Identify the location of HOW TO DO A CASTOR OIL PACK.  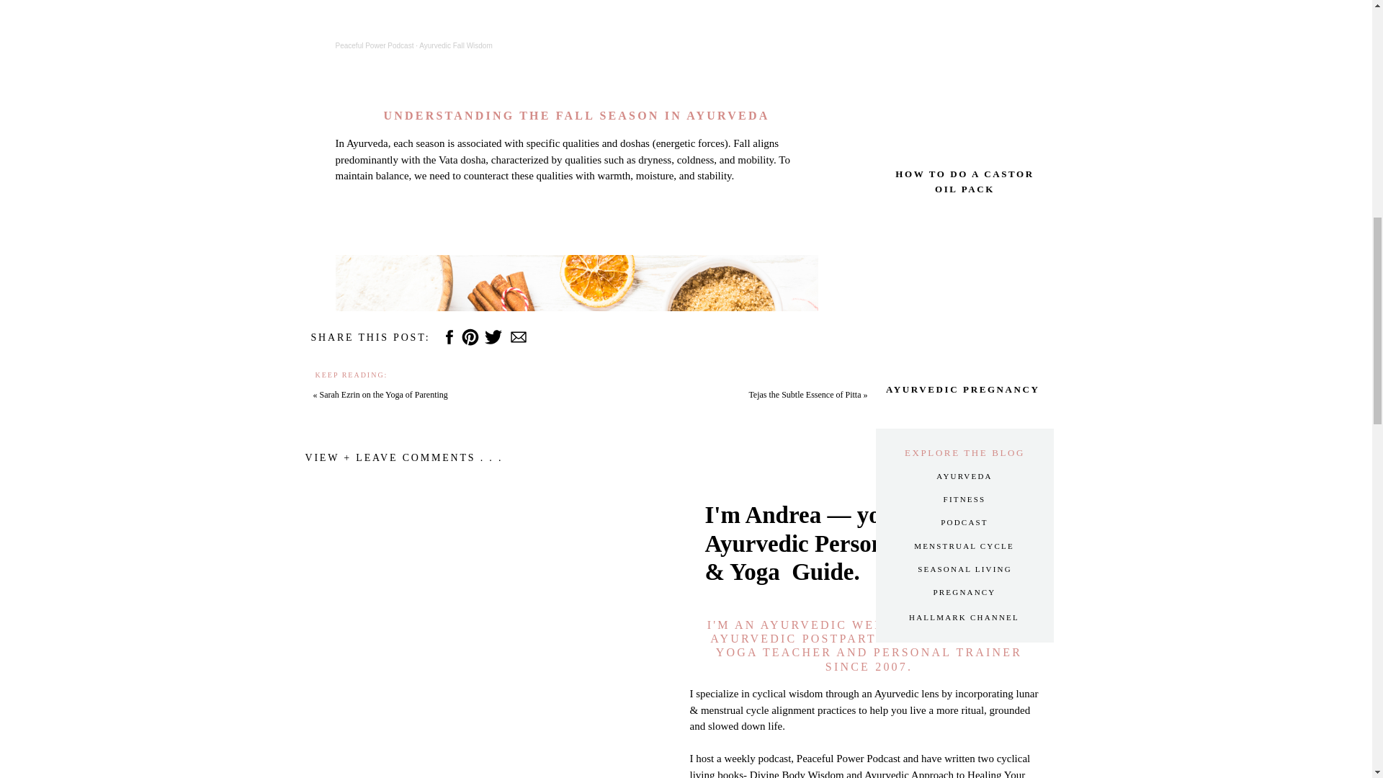
(964, 182).